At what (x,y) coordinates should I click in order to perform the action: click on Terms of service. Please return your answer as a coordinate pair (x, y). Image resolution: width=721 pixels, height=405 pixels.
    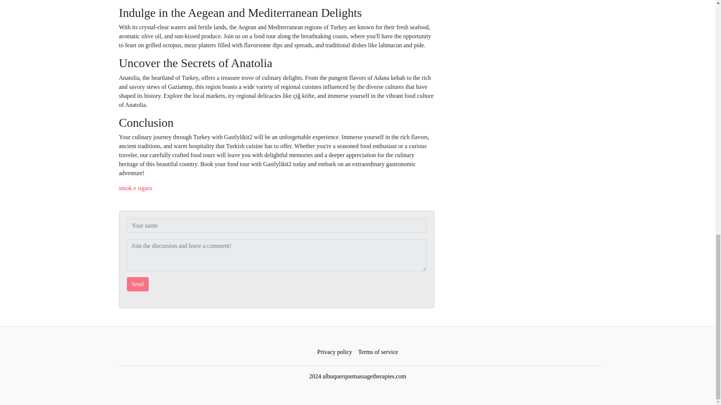
    Looking at the image, I should click on (378, 352).